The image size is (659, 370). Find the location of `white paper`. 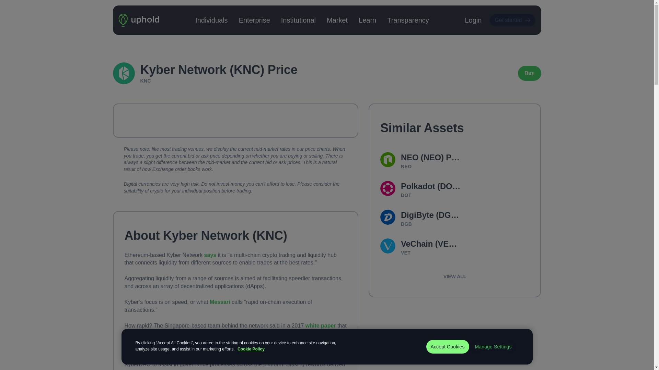

white paper is located at coordinates (321, 325).